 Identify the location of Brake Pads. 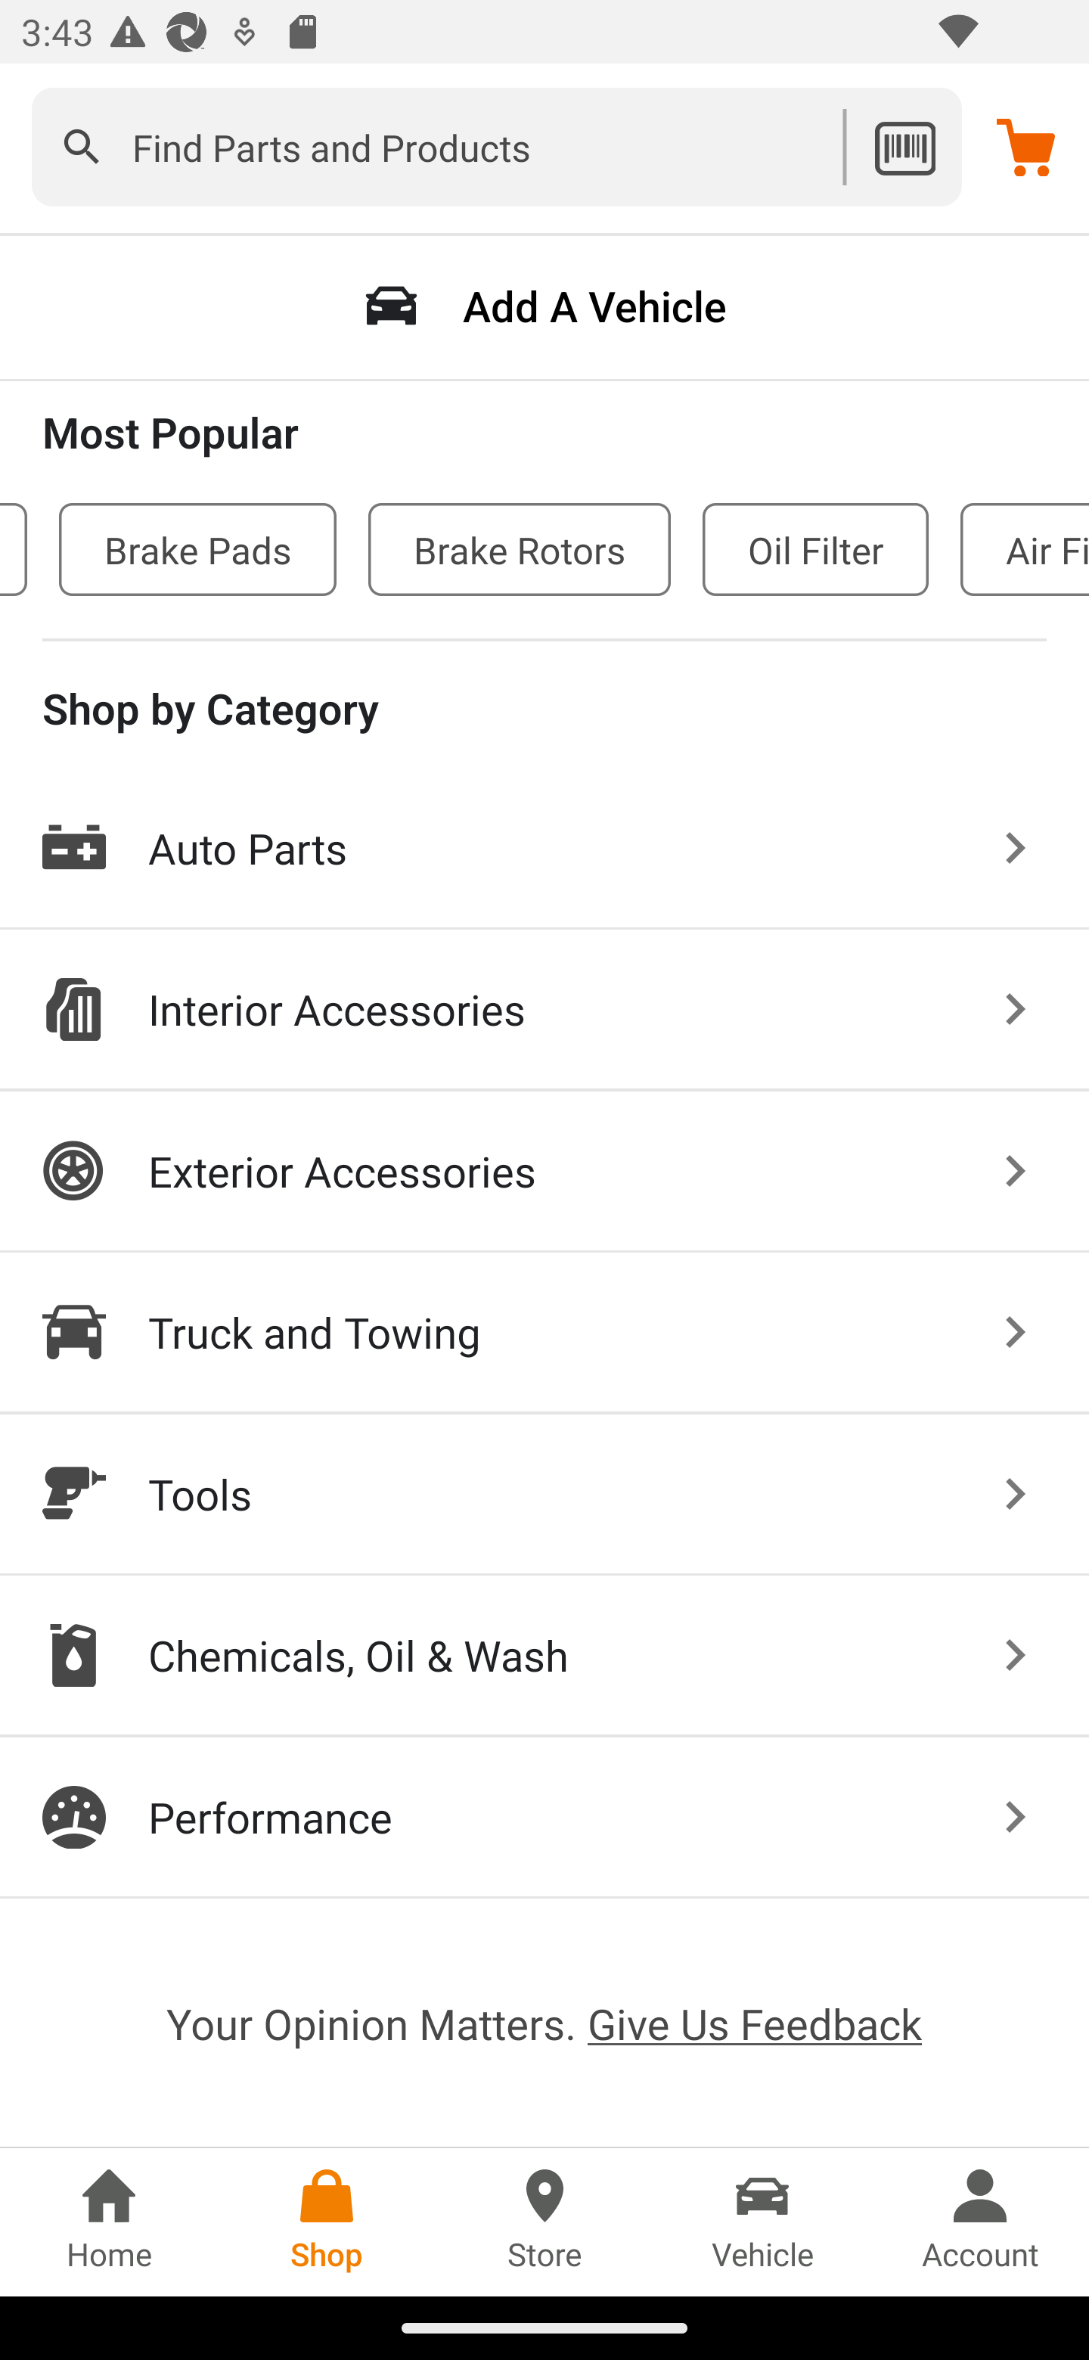
(197, 549).